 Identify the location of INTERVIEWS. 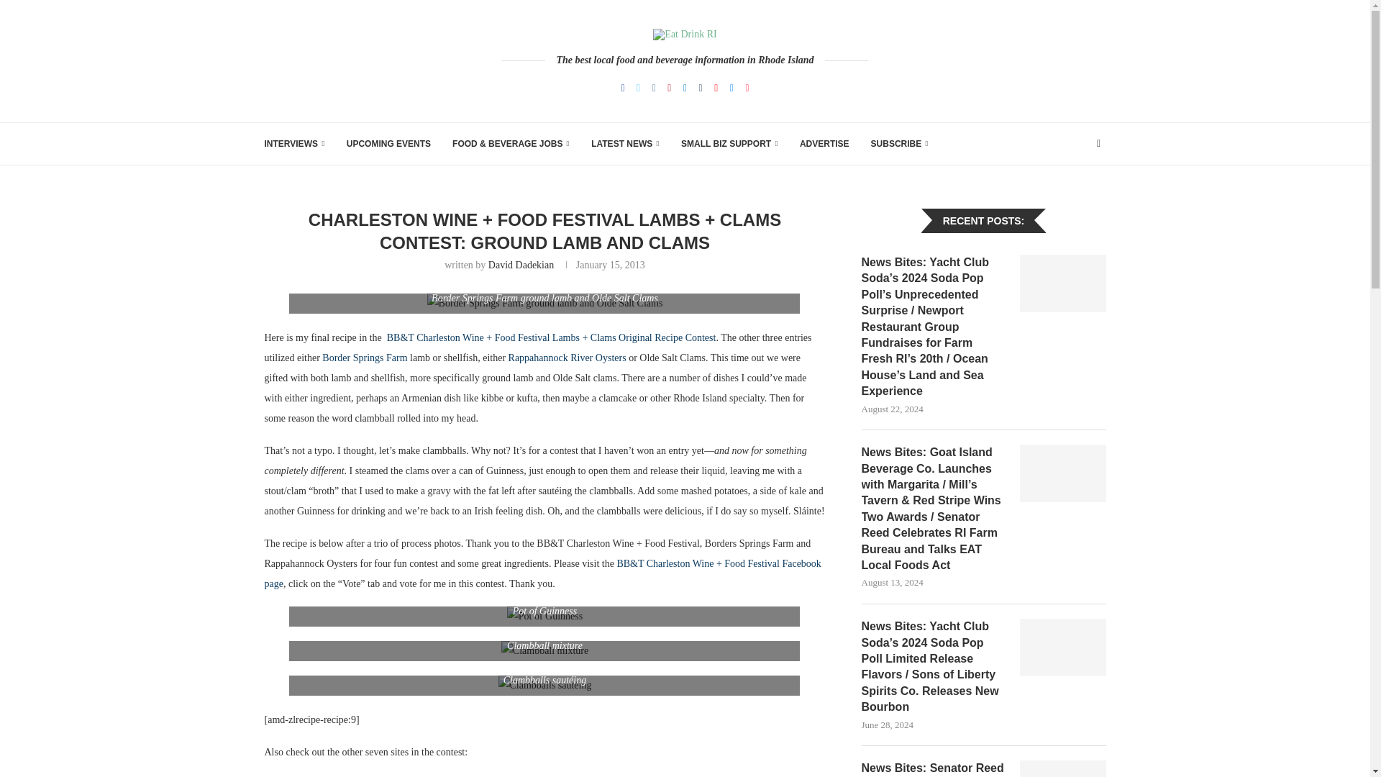
(295, 143).